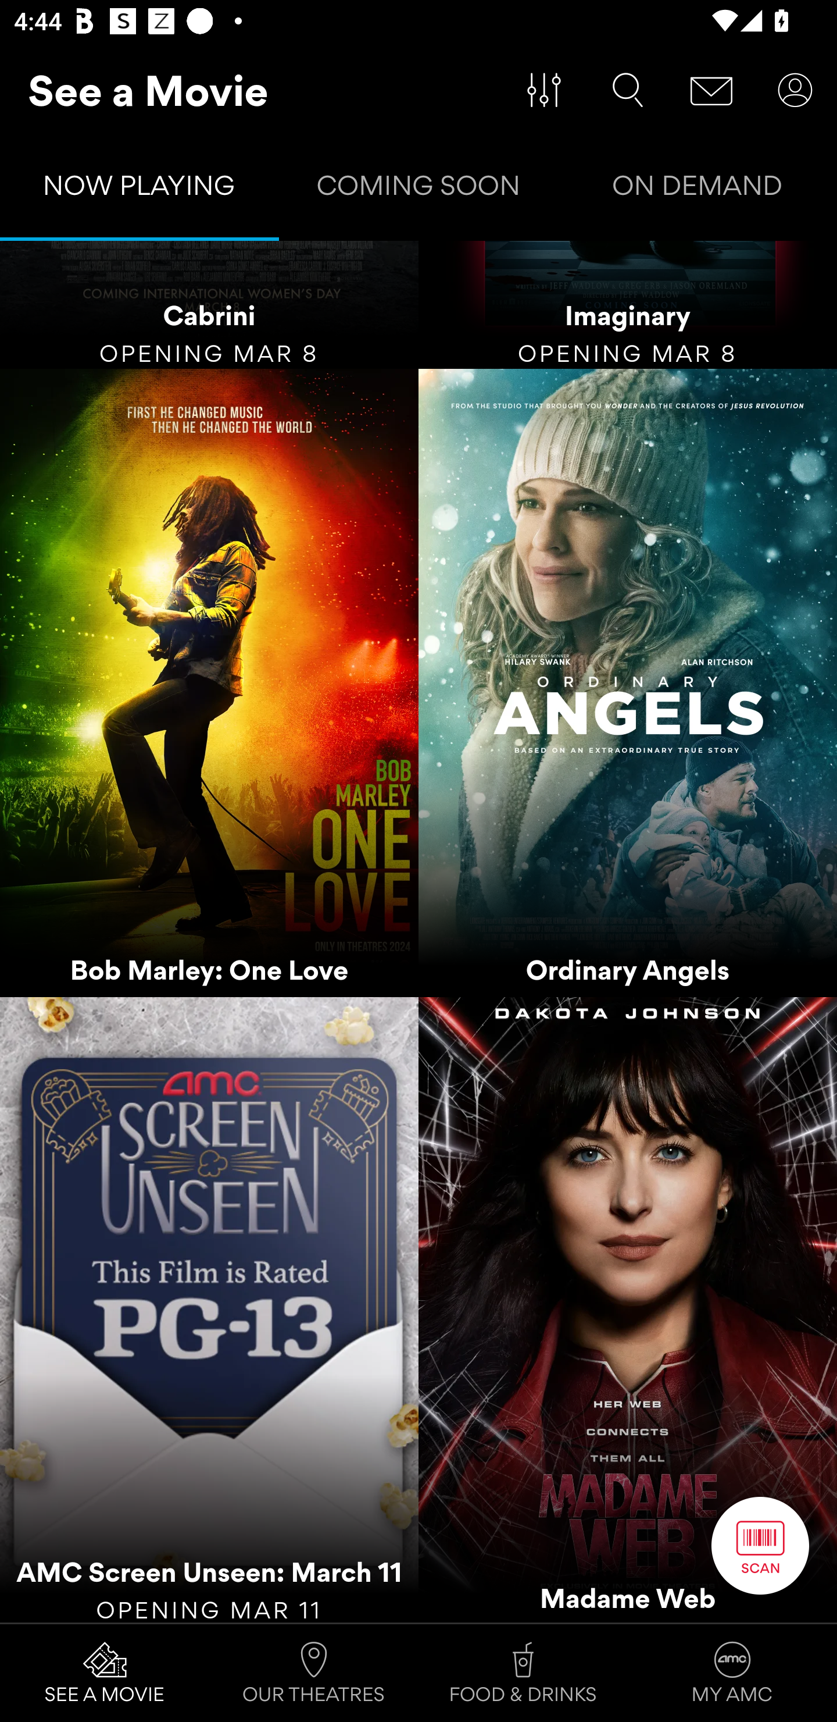 Image resolution: width=837 pixels, height=1722 pixels. What do you see at coordinates (209, 305) in the screenshot?
I see `Cabrini
OPENING MAR 8` at bounding box center [209, 305].